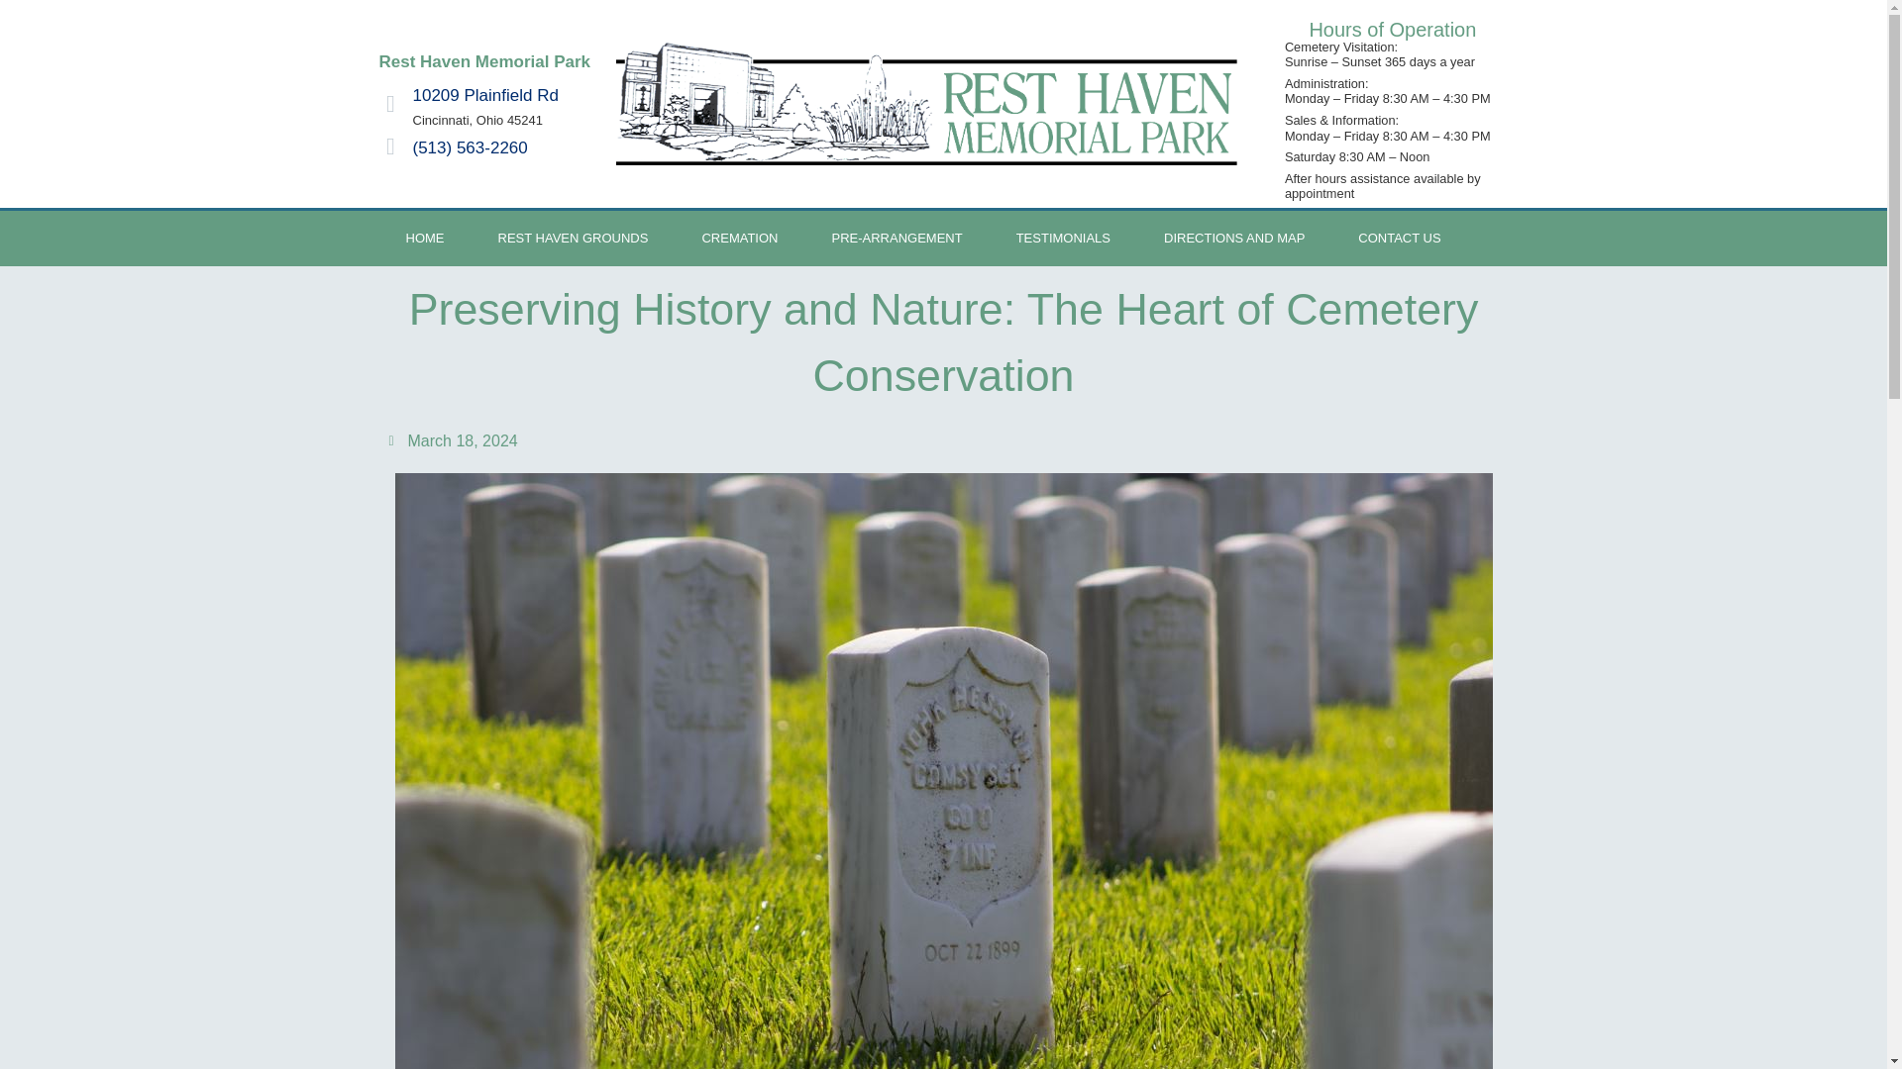 The height and width of the screenshot is (1069, 1902). I want to click on CONTACT US, so click(1399, 238).